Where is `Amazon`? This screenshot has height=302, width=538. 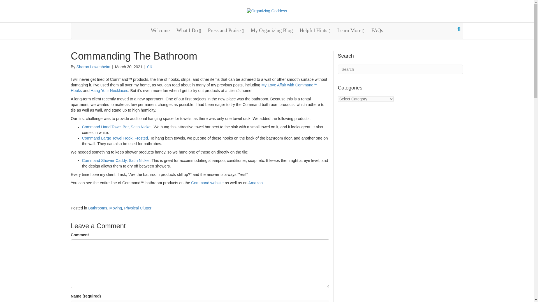
Amazon is located at coordinates (255, 183).